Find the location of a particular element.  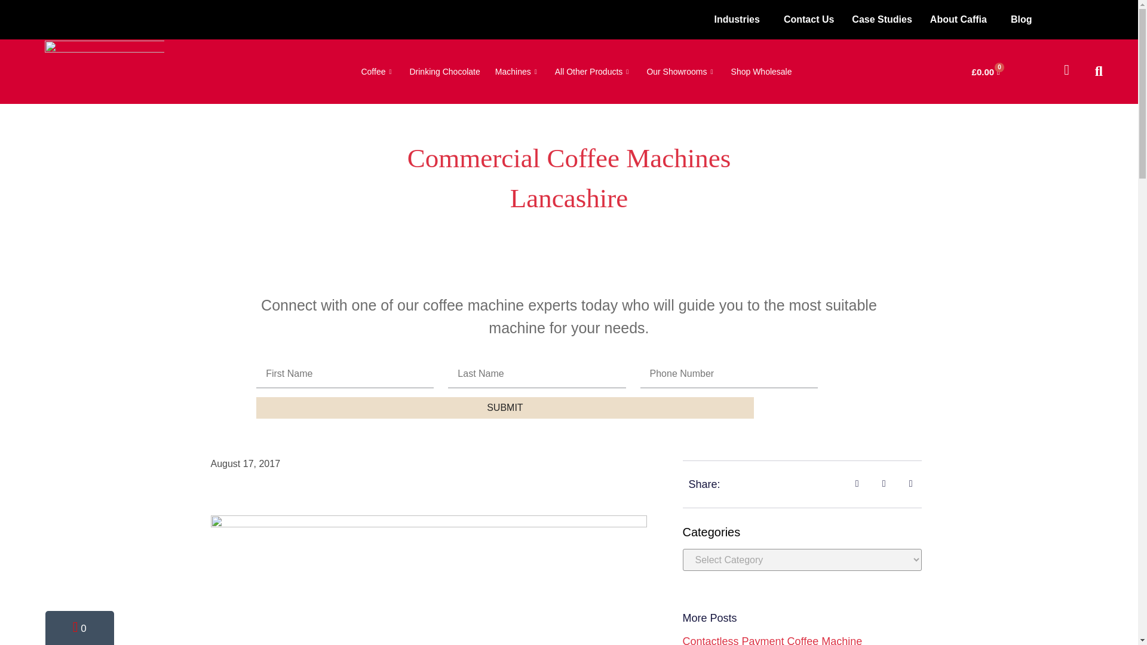

Contact Us is located at coordinates (809, 19).